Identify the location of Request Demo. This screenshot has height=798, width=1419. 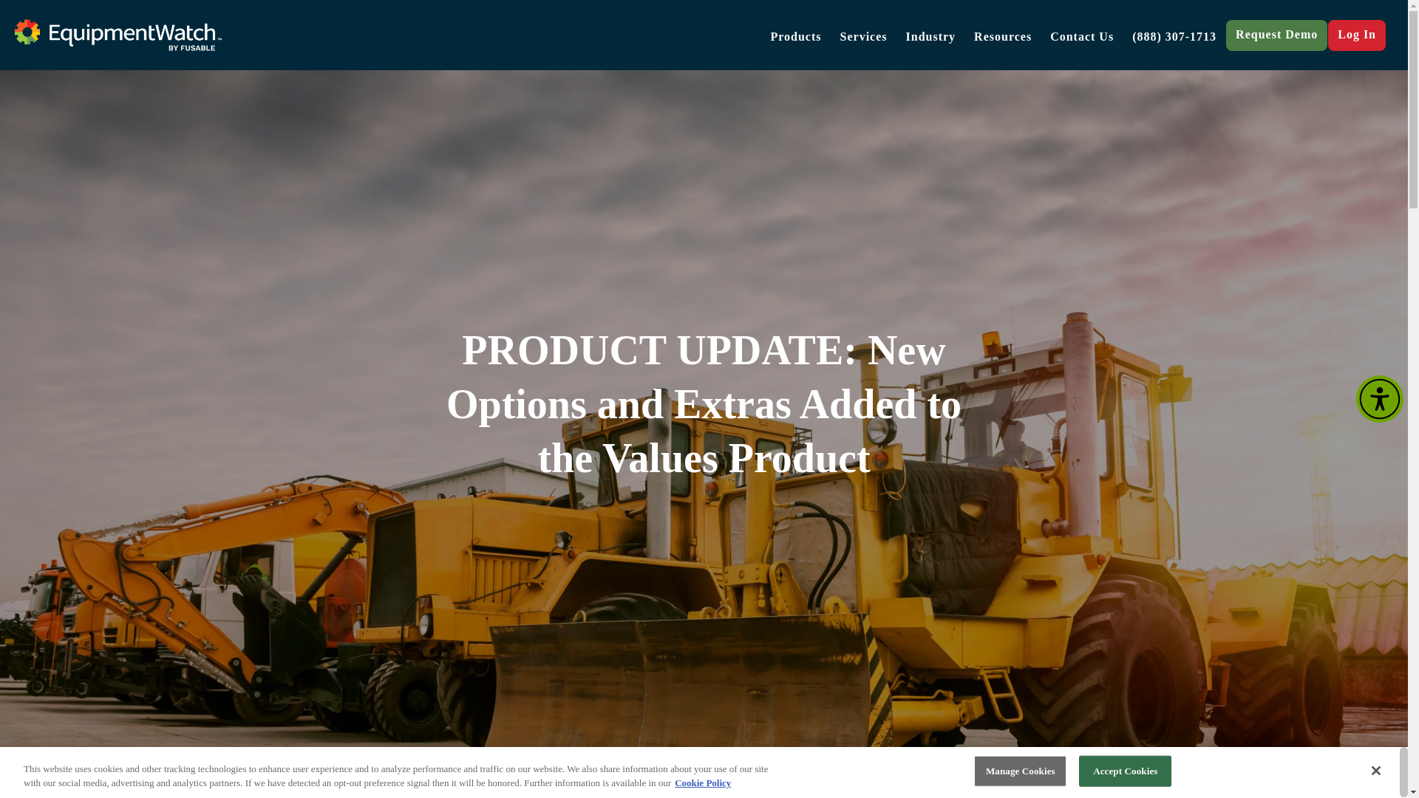
(1276, 34).